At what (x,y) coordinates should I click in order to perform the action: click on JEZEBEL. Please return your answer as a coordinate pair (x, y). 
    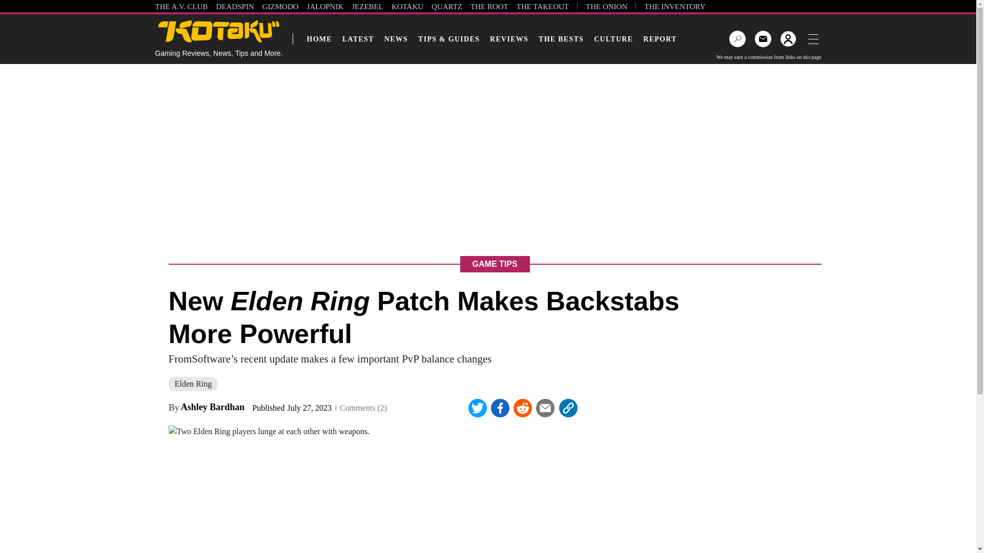
    Looking at the image, I should click on (367, 6).